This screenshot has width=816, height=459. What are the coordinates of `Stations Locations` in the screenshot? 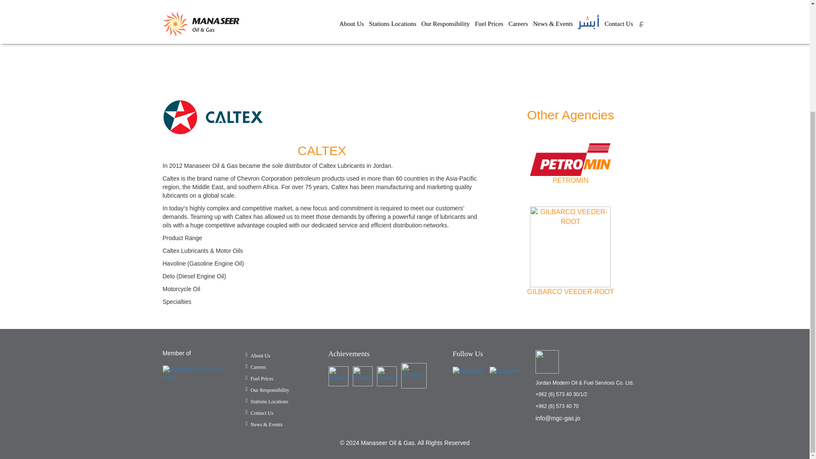 It's located at (267, 401).